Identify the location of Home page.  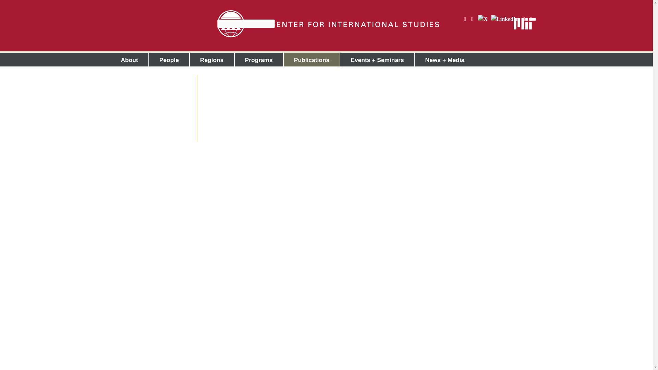
(328, 24).